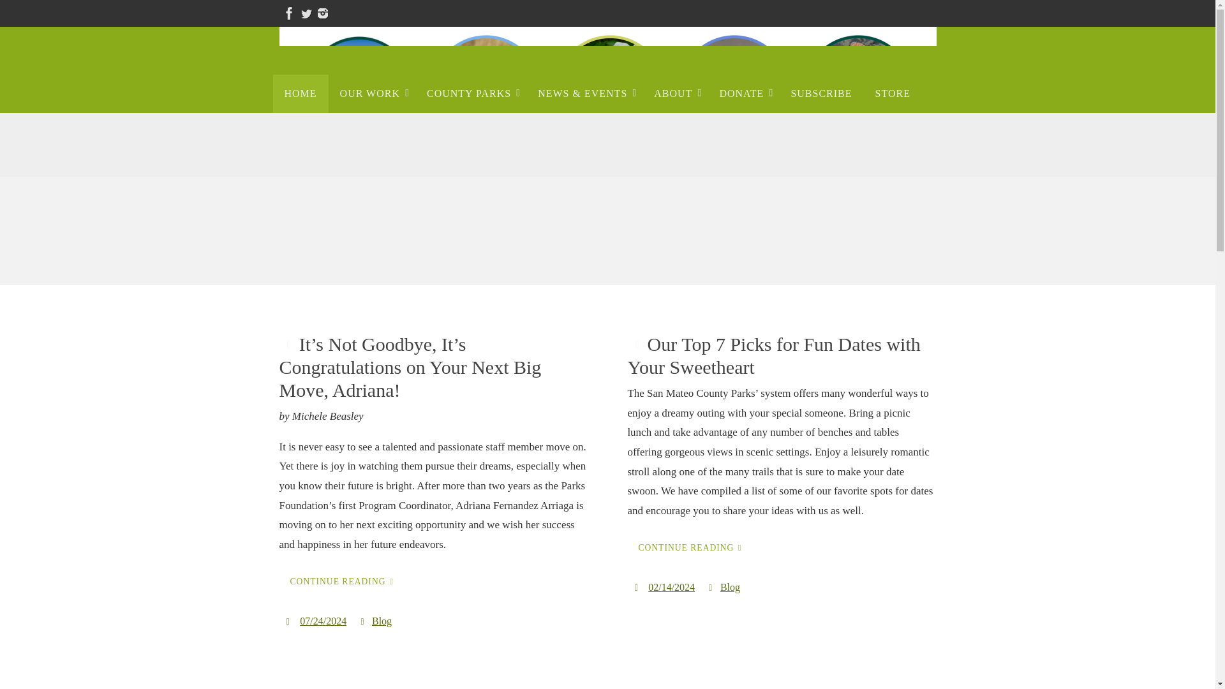  I want to click on Support Parks in San Mateo County, so click(607, 91).